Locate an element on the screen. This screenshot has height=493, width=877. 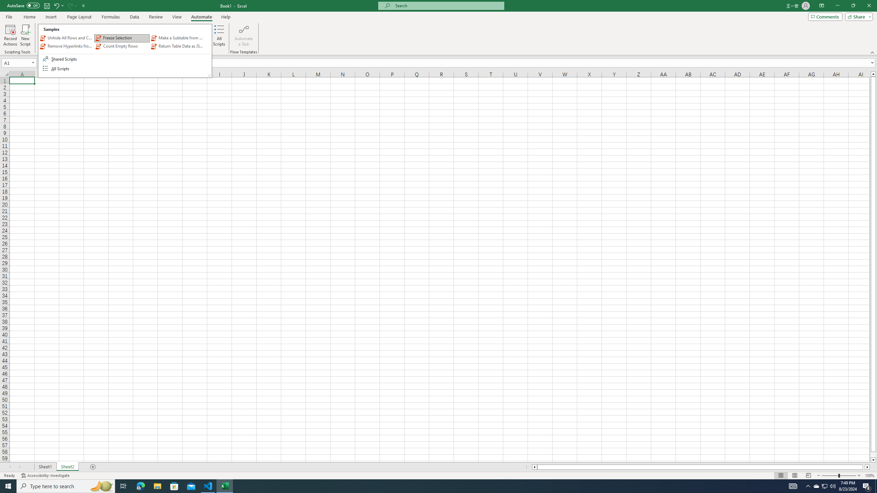
Page Layout is located at coordinates (794, 476).